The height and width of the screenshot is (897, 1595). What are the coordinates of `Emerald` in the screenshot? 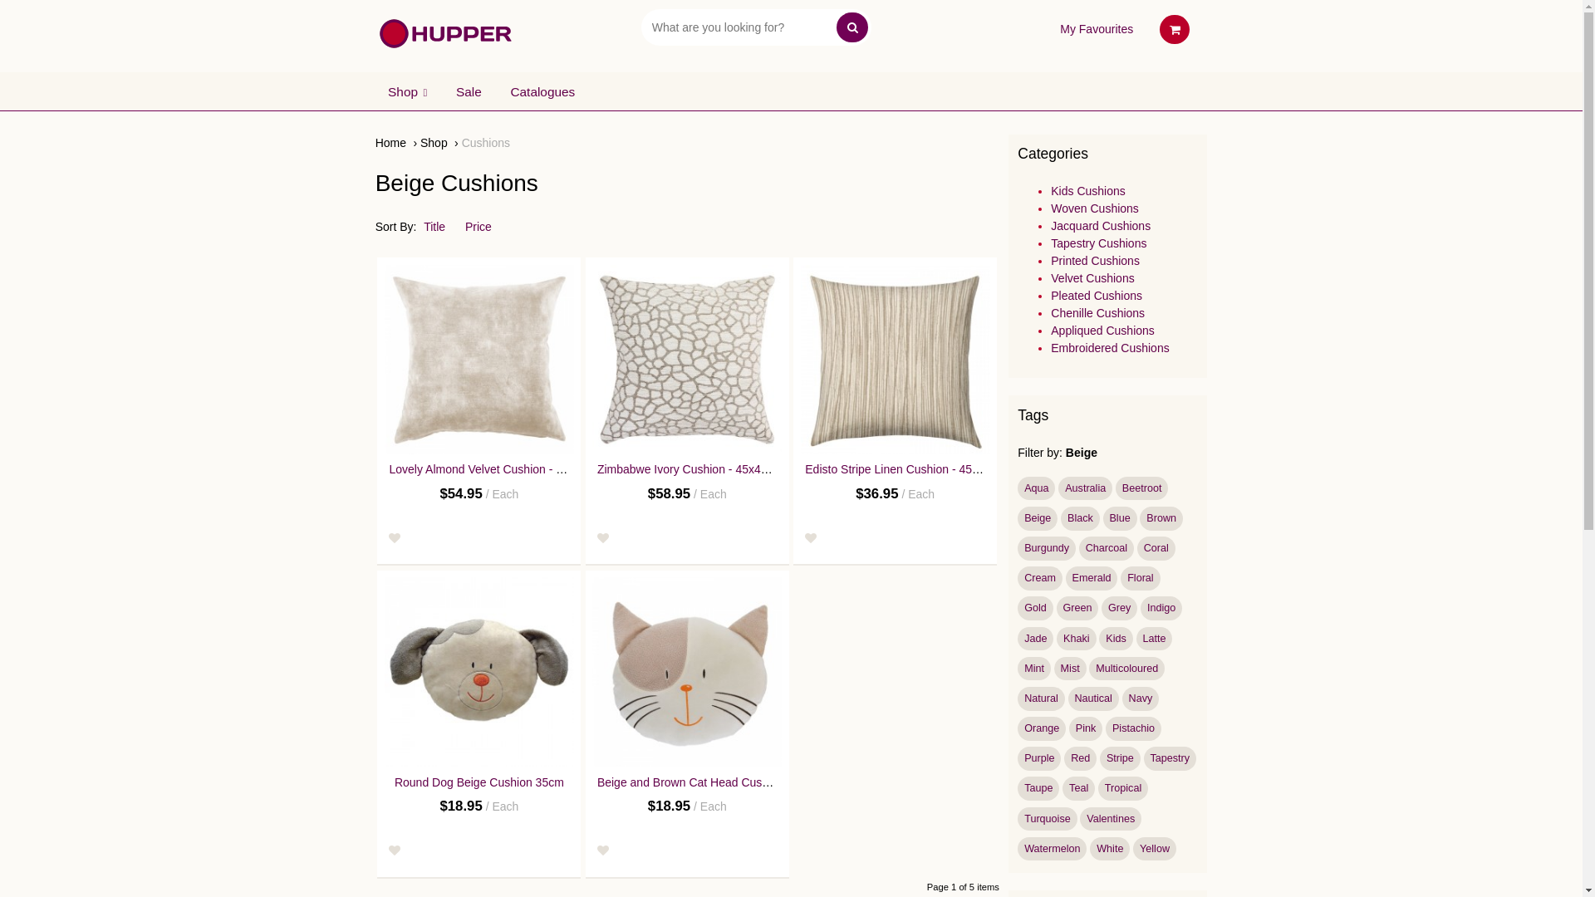 It's located at (1092, 578).